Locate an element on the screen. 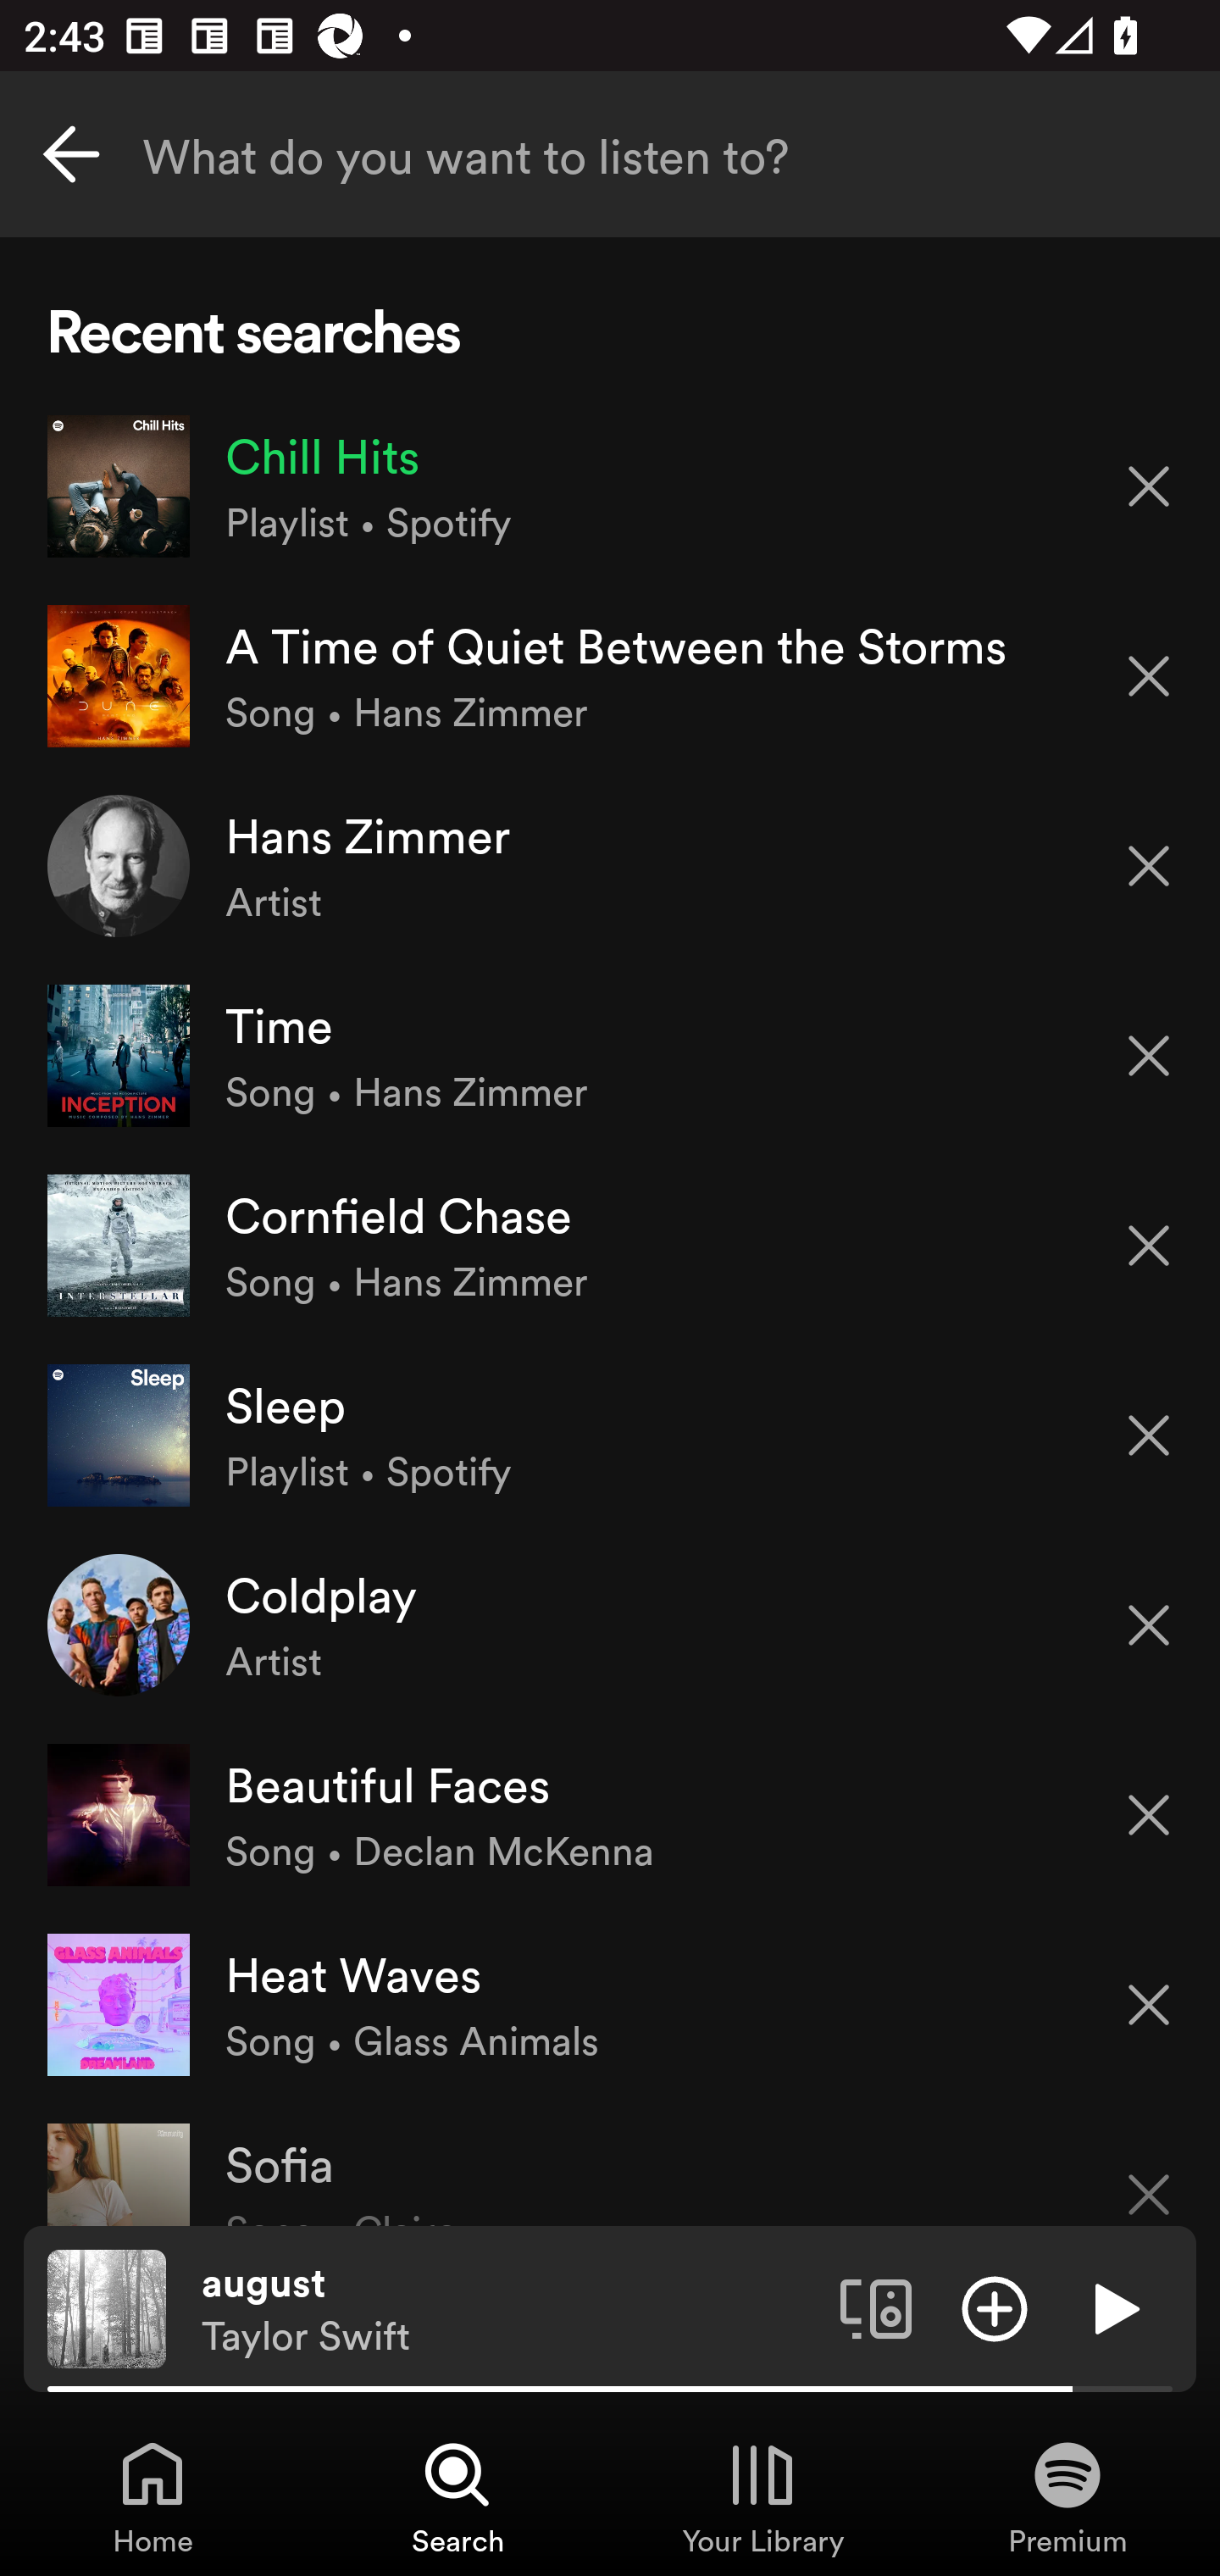  Time Song • Hans Zimmer Remove is located at coordinates (610, 1056).